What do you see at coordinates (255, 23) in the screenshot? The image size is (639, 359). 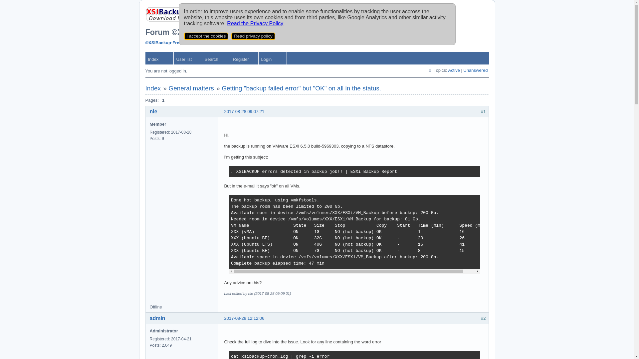 I see `Read the Privacy Policy` at bounding box center [255, 23].